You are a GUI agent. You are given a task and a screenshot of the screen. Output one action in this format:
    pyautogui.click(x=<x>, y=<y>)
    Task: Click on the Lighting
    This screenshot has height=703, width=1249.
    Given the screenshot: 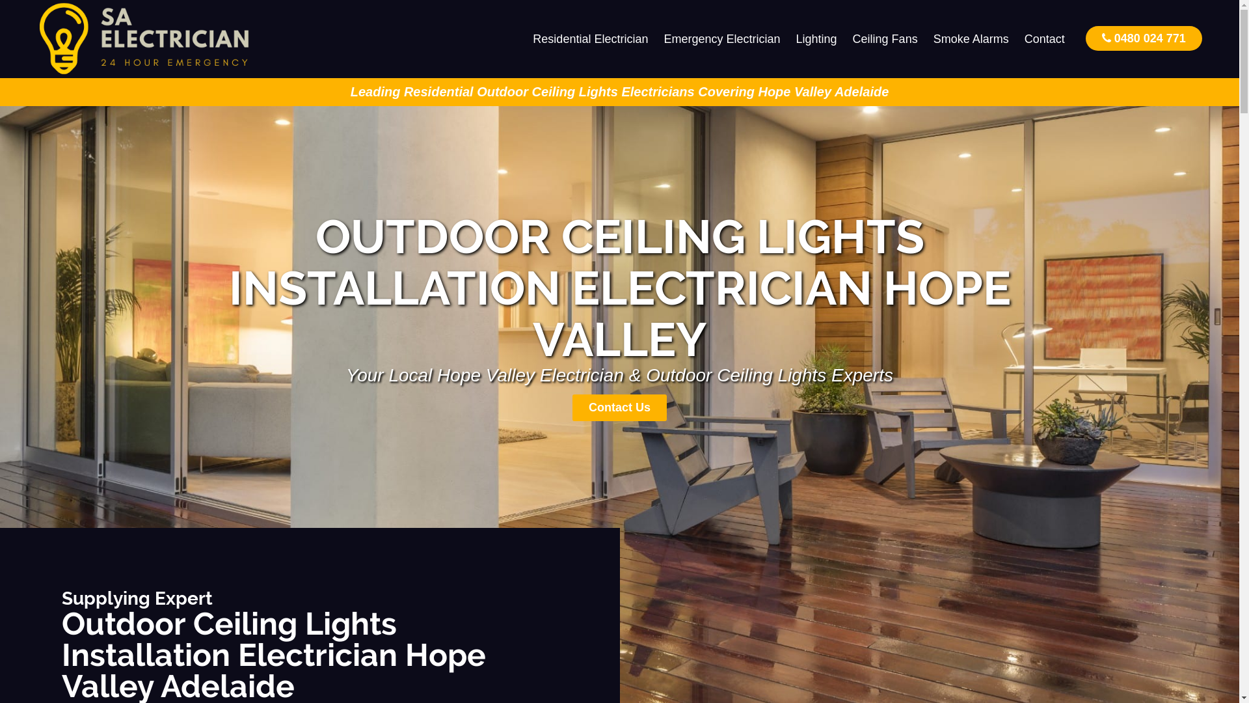 What is the action you would take?
    pyautogui.click(x=817, y=39)
    